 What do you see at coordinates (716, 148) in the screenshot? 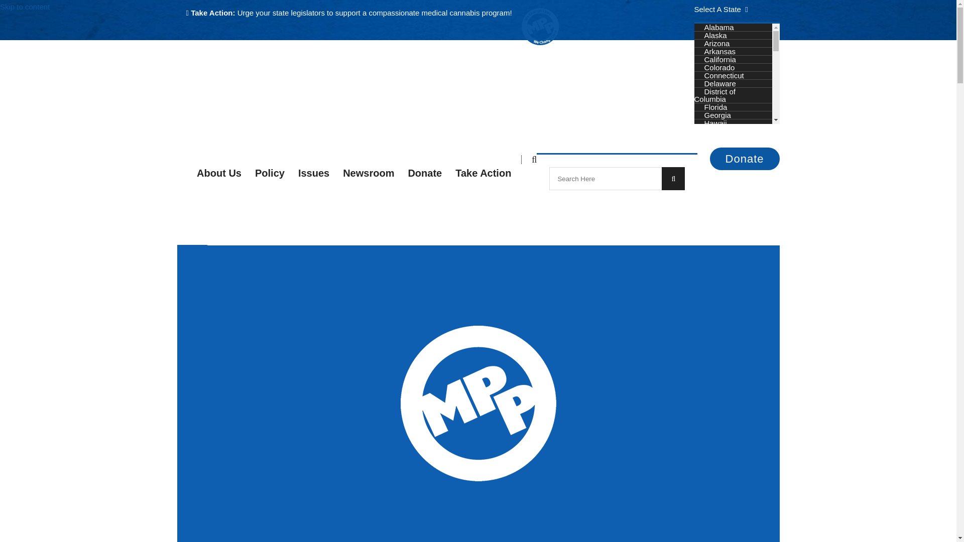
I see `Indiana` at bounding box center [716, 148].